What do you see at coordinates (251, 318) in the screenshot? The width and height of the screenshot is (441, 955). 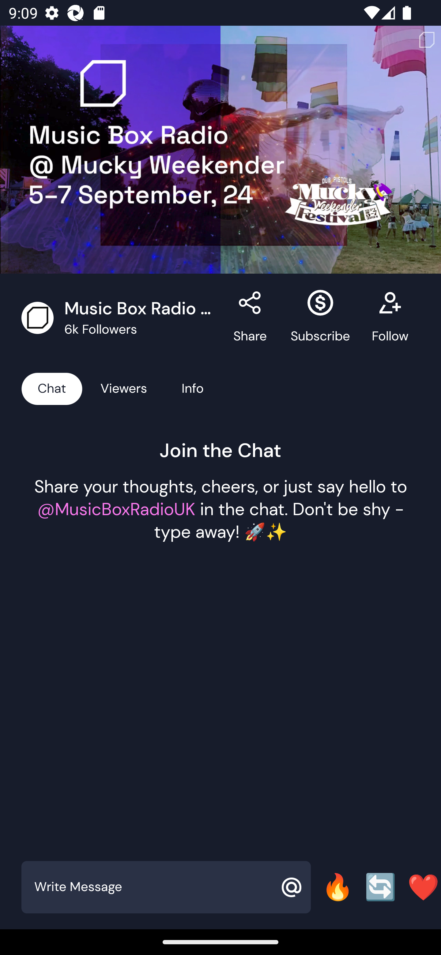 I see `Share` at bounding box center [251, 318].